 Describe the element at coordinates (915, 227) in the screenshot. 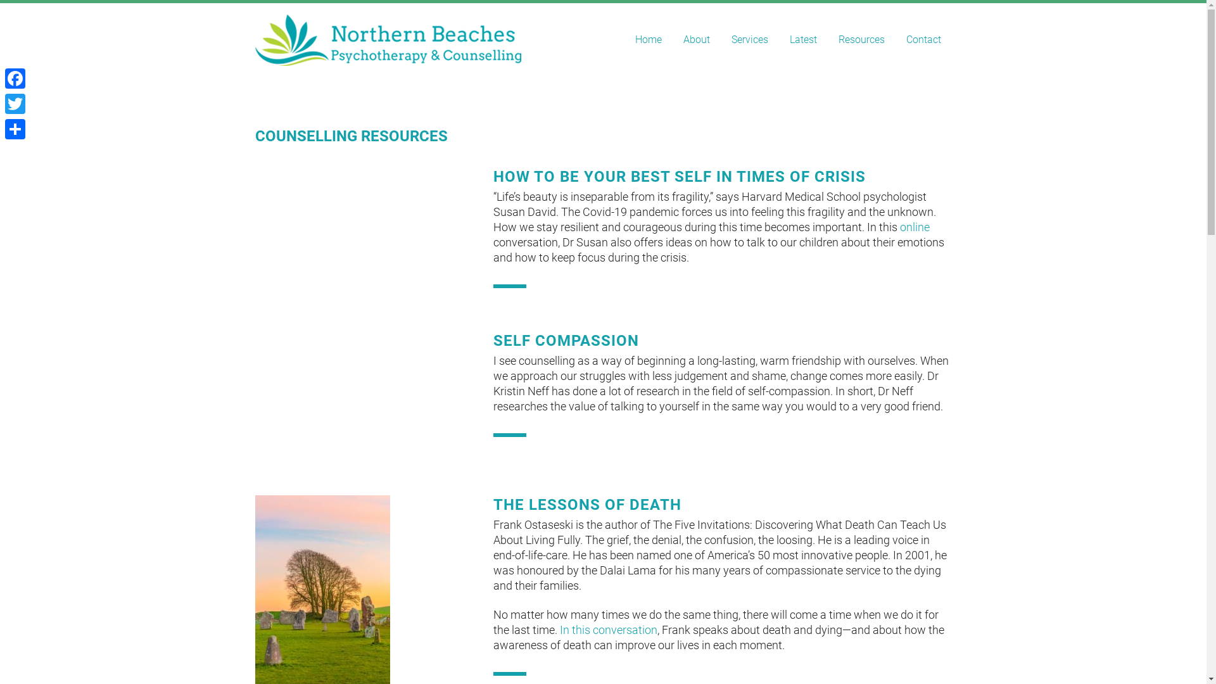

I see `online` at that location.